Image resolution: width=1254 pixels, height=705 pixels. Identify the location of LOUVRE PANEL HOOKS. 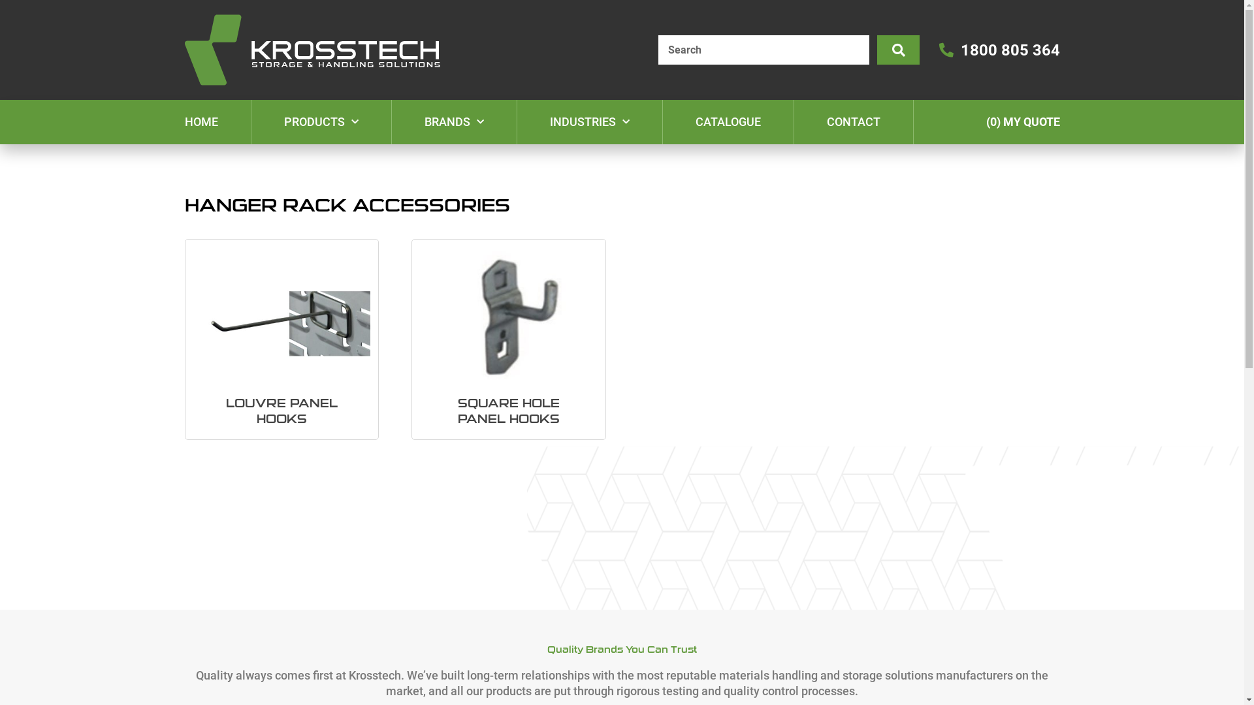
(282, 339).